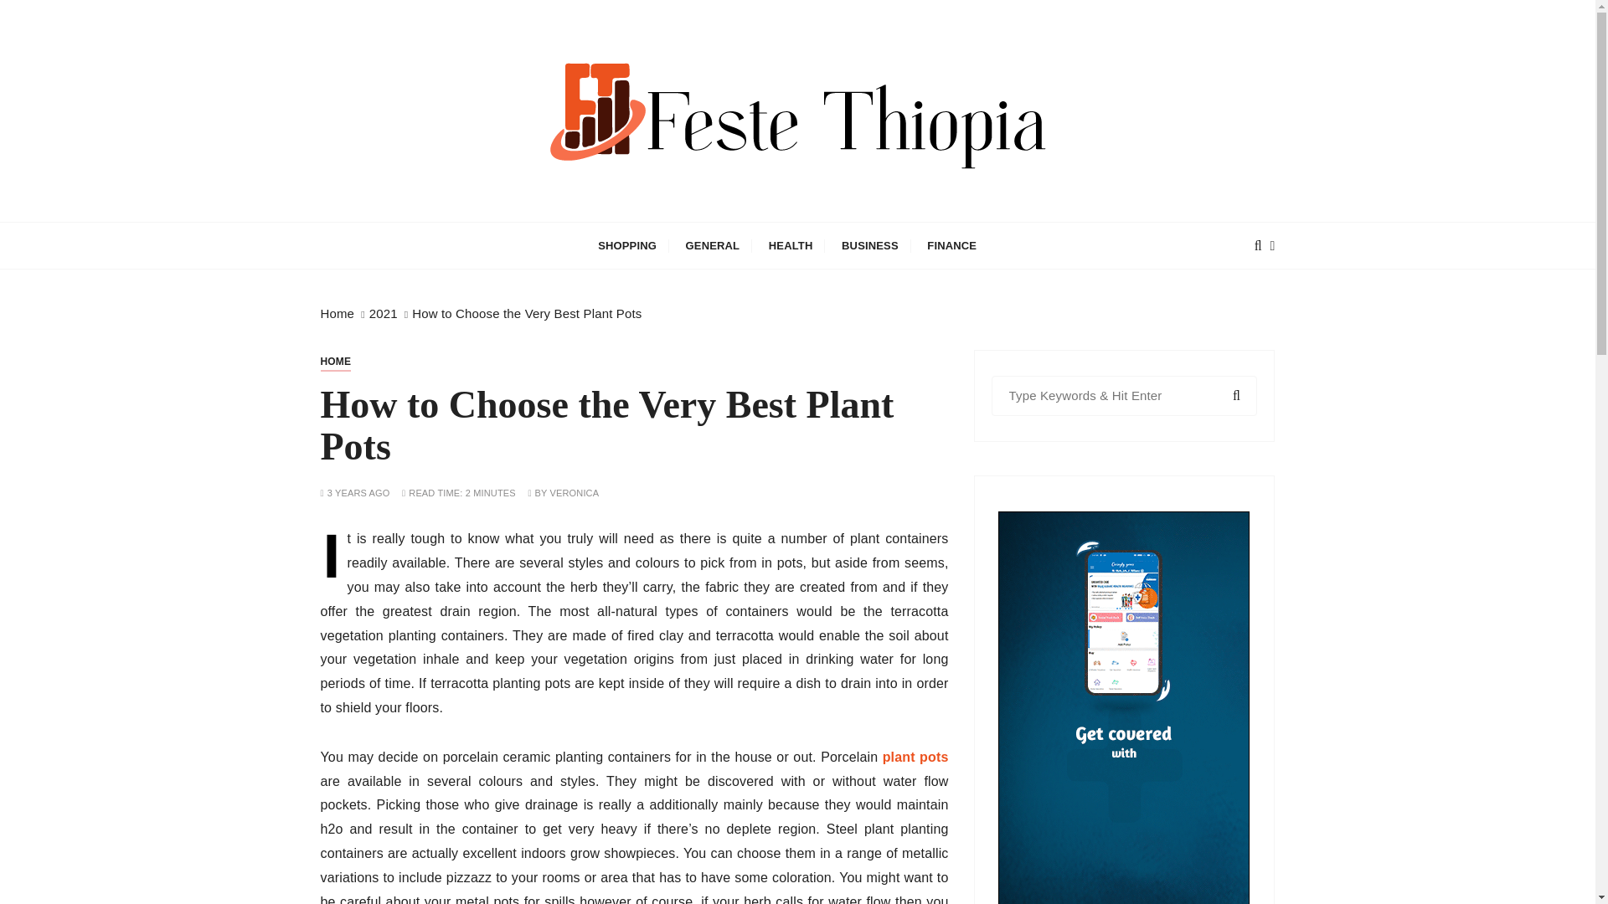 This screenshot has width=1608, height=904. I want to click on BUSINESS, so click(870, 244).